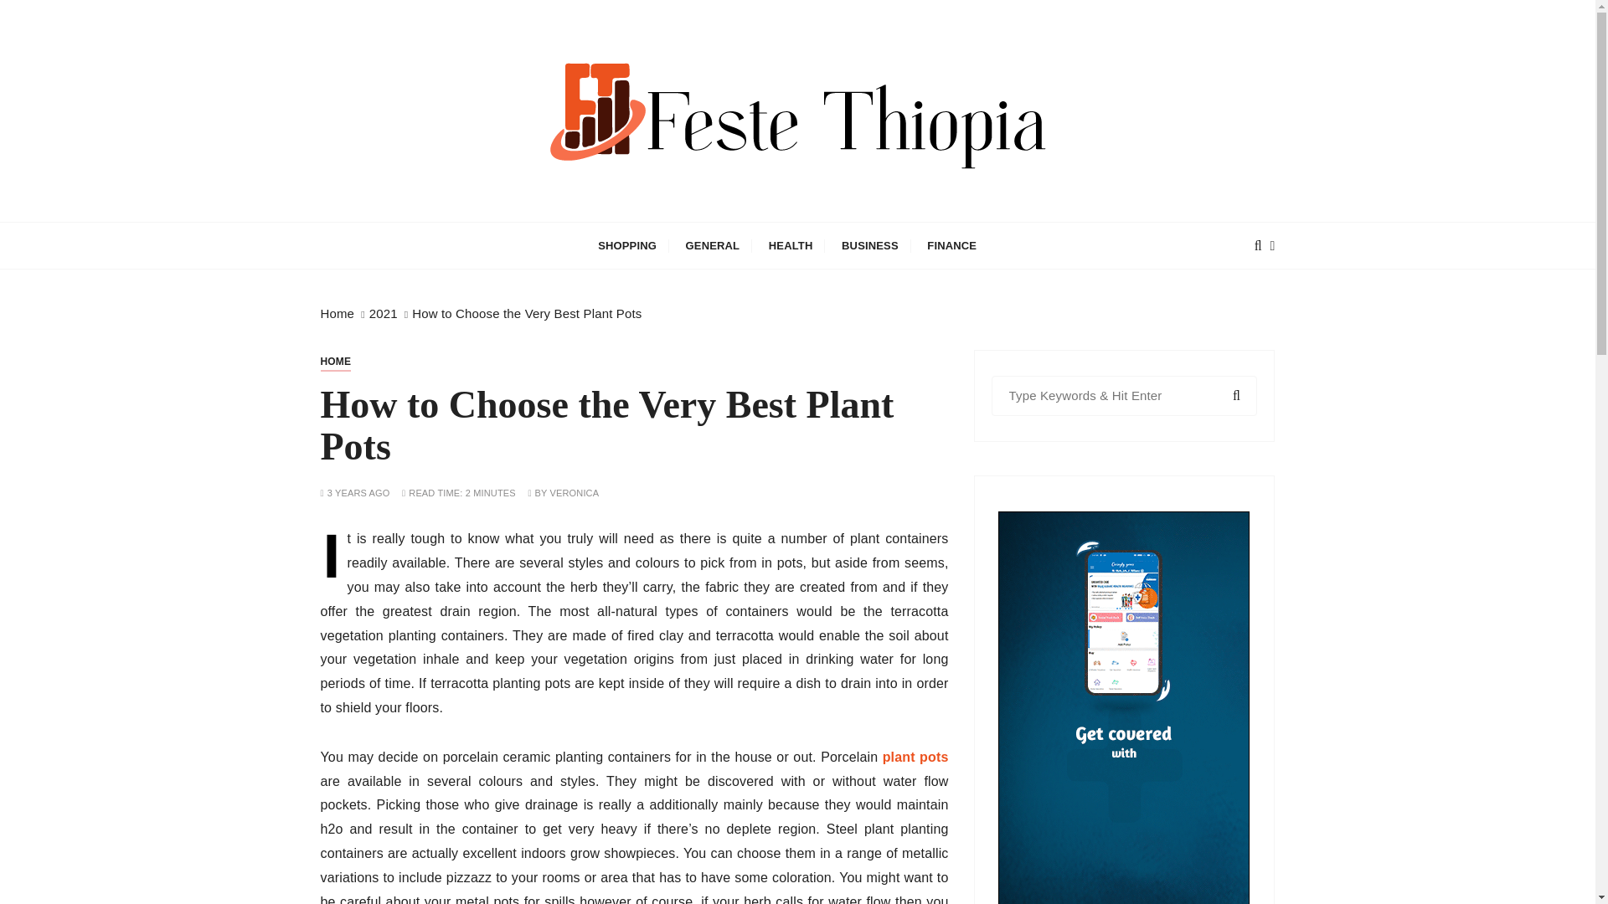 This screenshot has width=1608, height=904. I want to click on BUSINESS, so click(870, 244).